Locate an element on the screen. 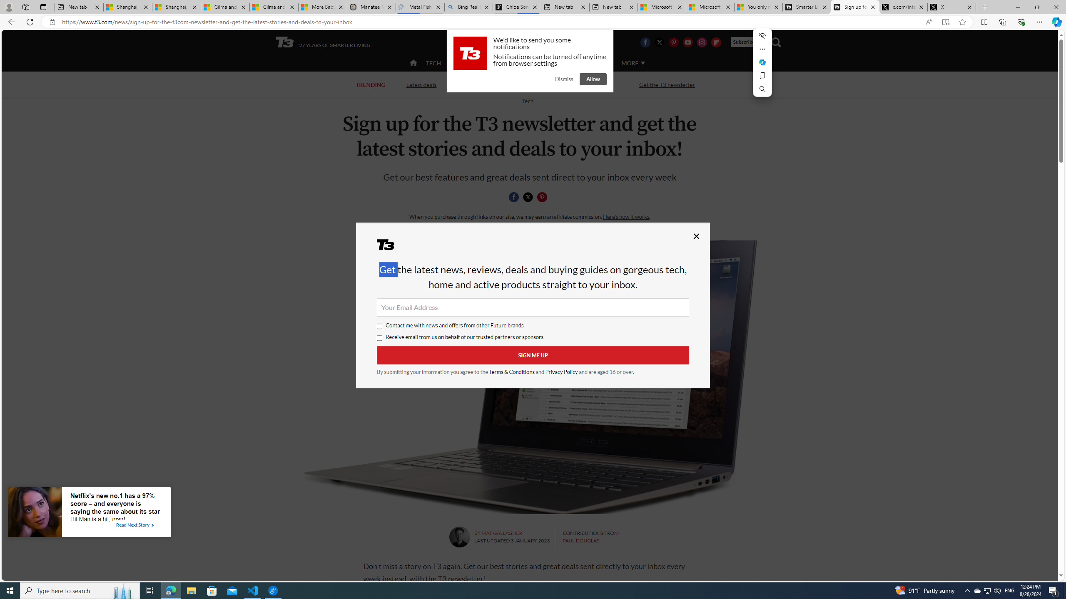 Image resolution: width=1066 pixels, height=599 pixels. home is located at coordinates (413, 64).